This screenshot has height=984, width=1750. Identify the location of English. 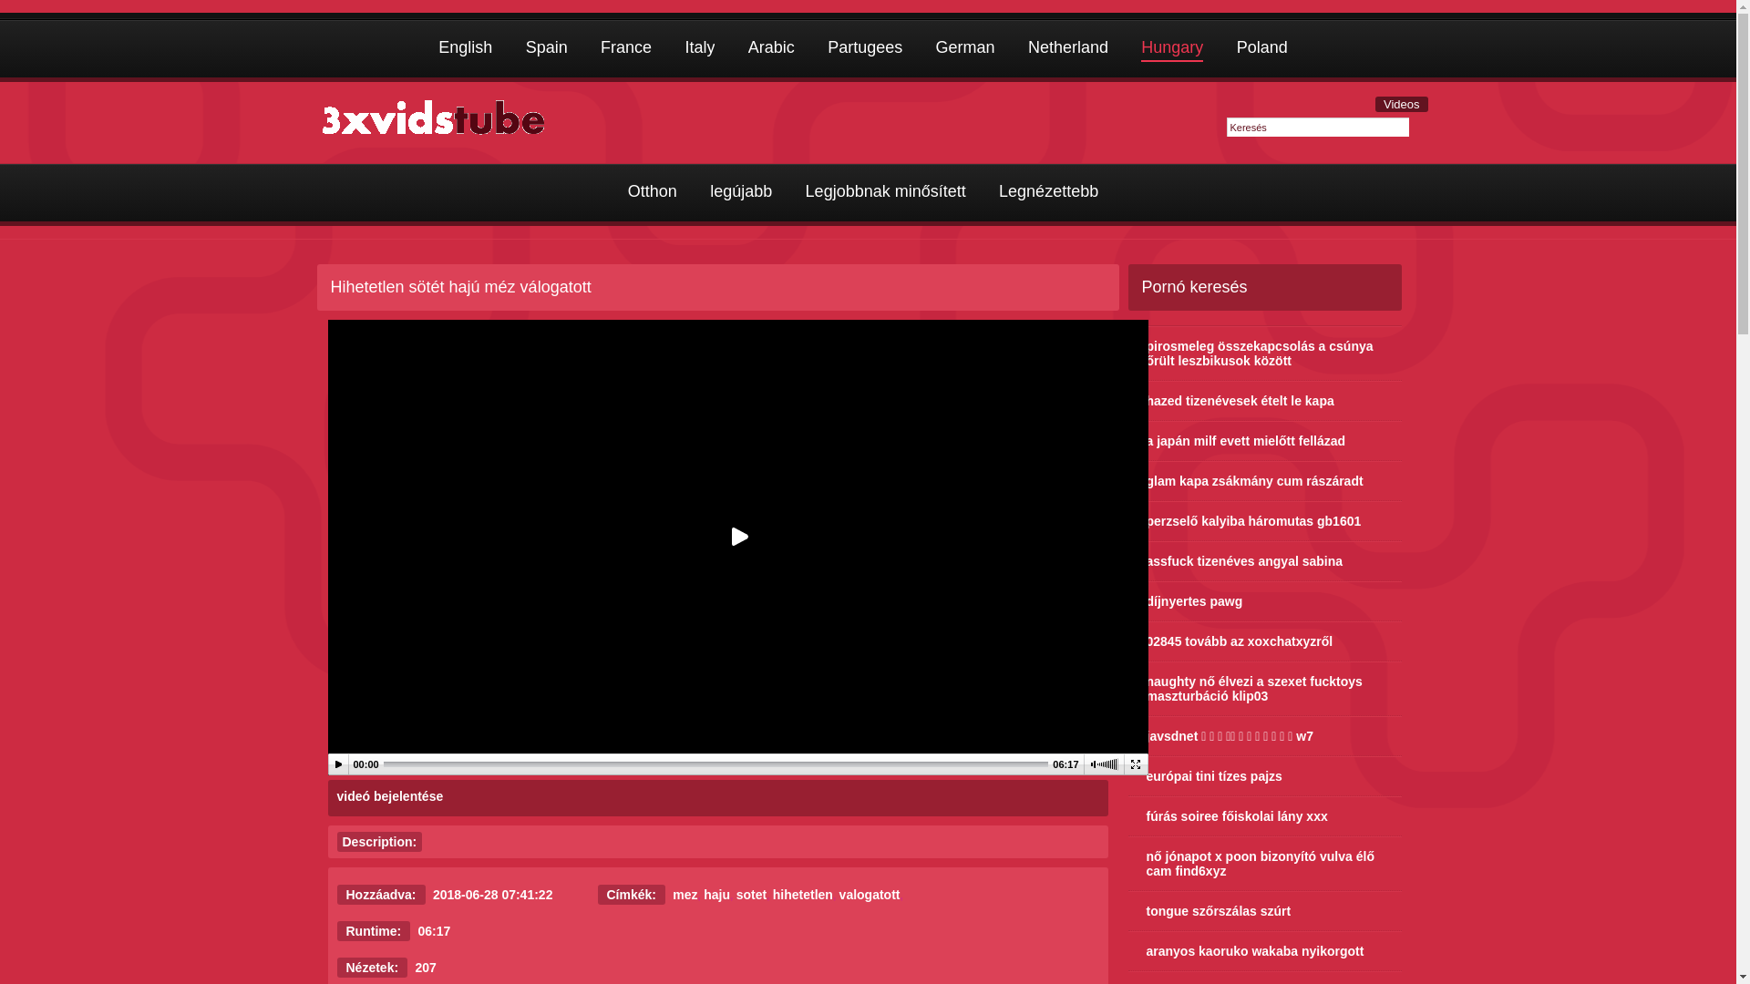
(465, 49).